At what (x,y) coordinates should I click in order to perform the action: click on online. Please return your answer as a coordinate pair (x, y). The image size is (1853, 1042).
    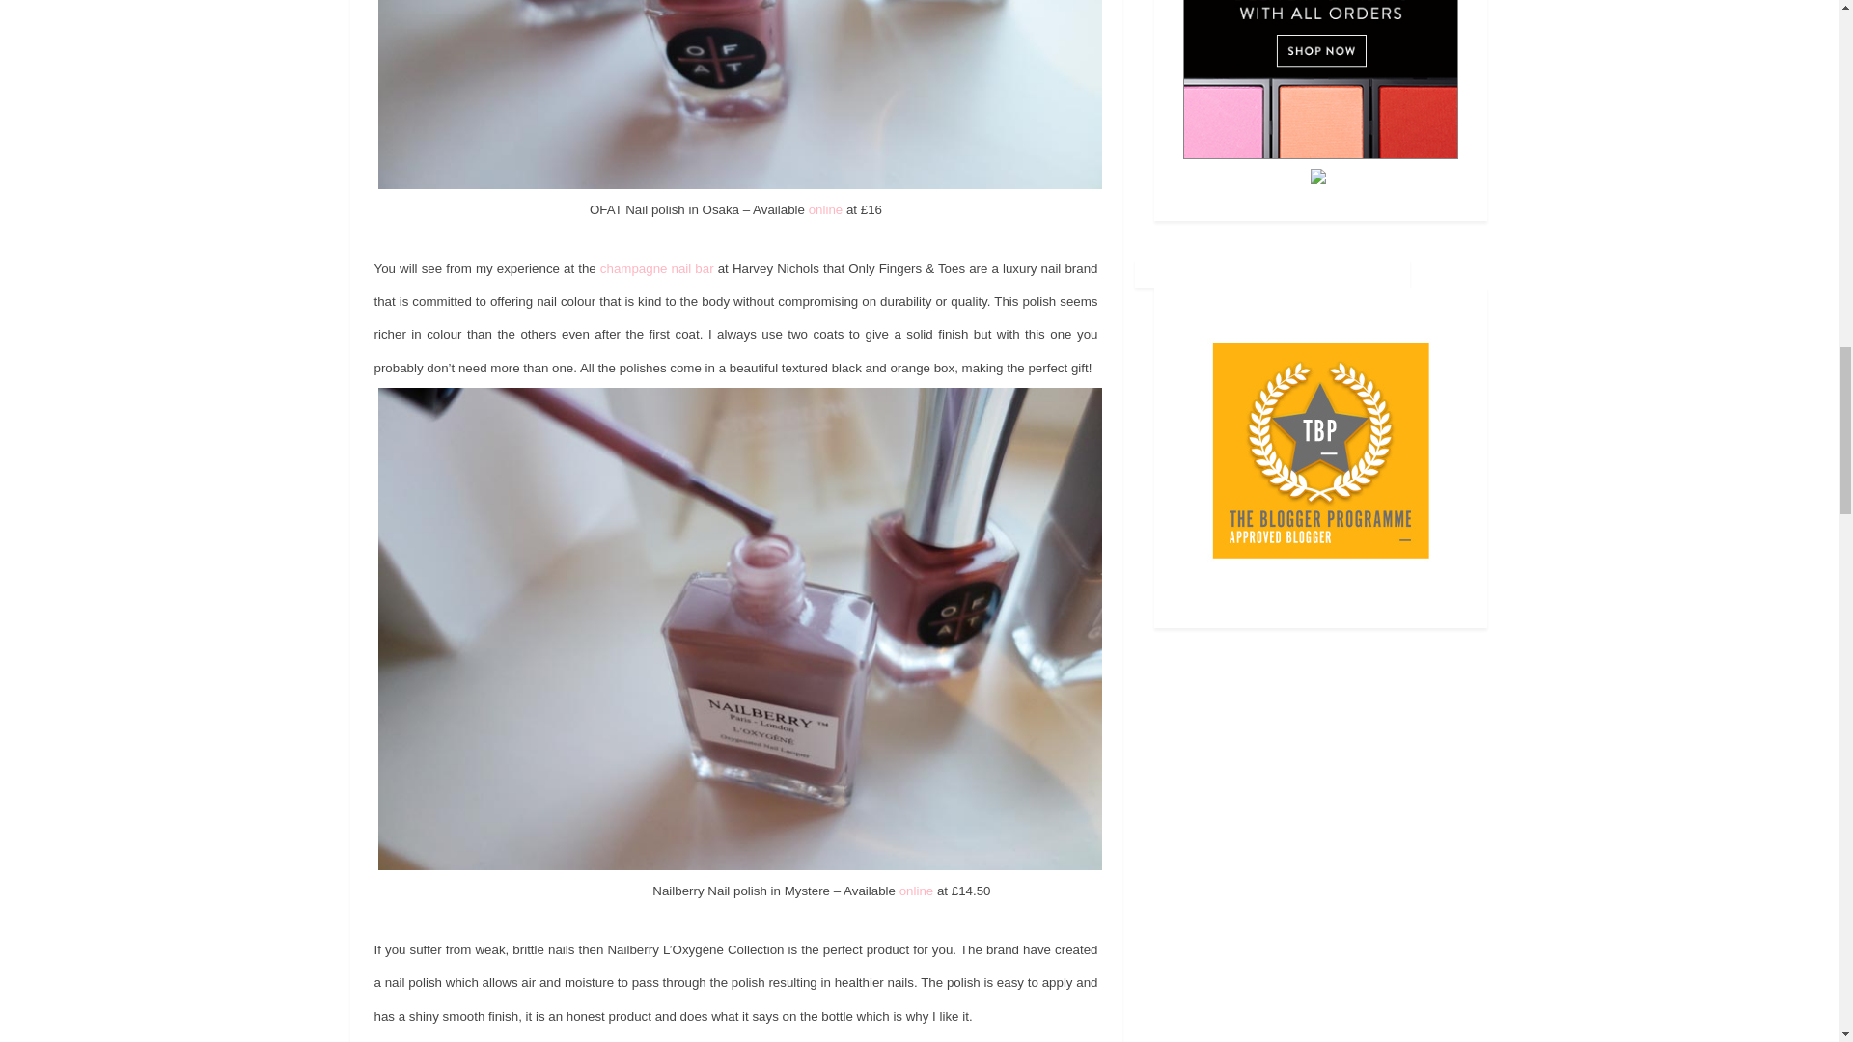
    Looking at the image, I should click on (916, 890).